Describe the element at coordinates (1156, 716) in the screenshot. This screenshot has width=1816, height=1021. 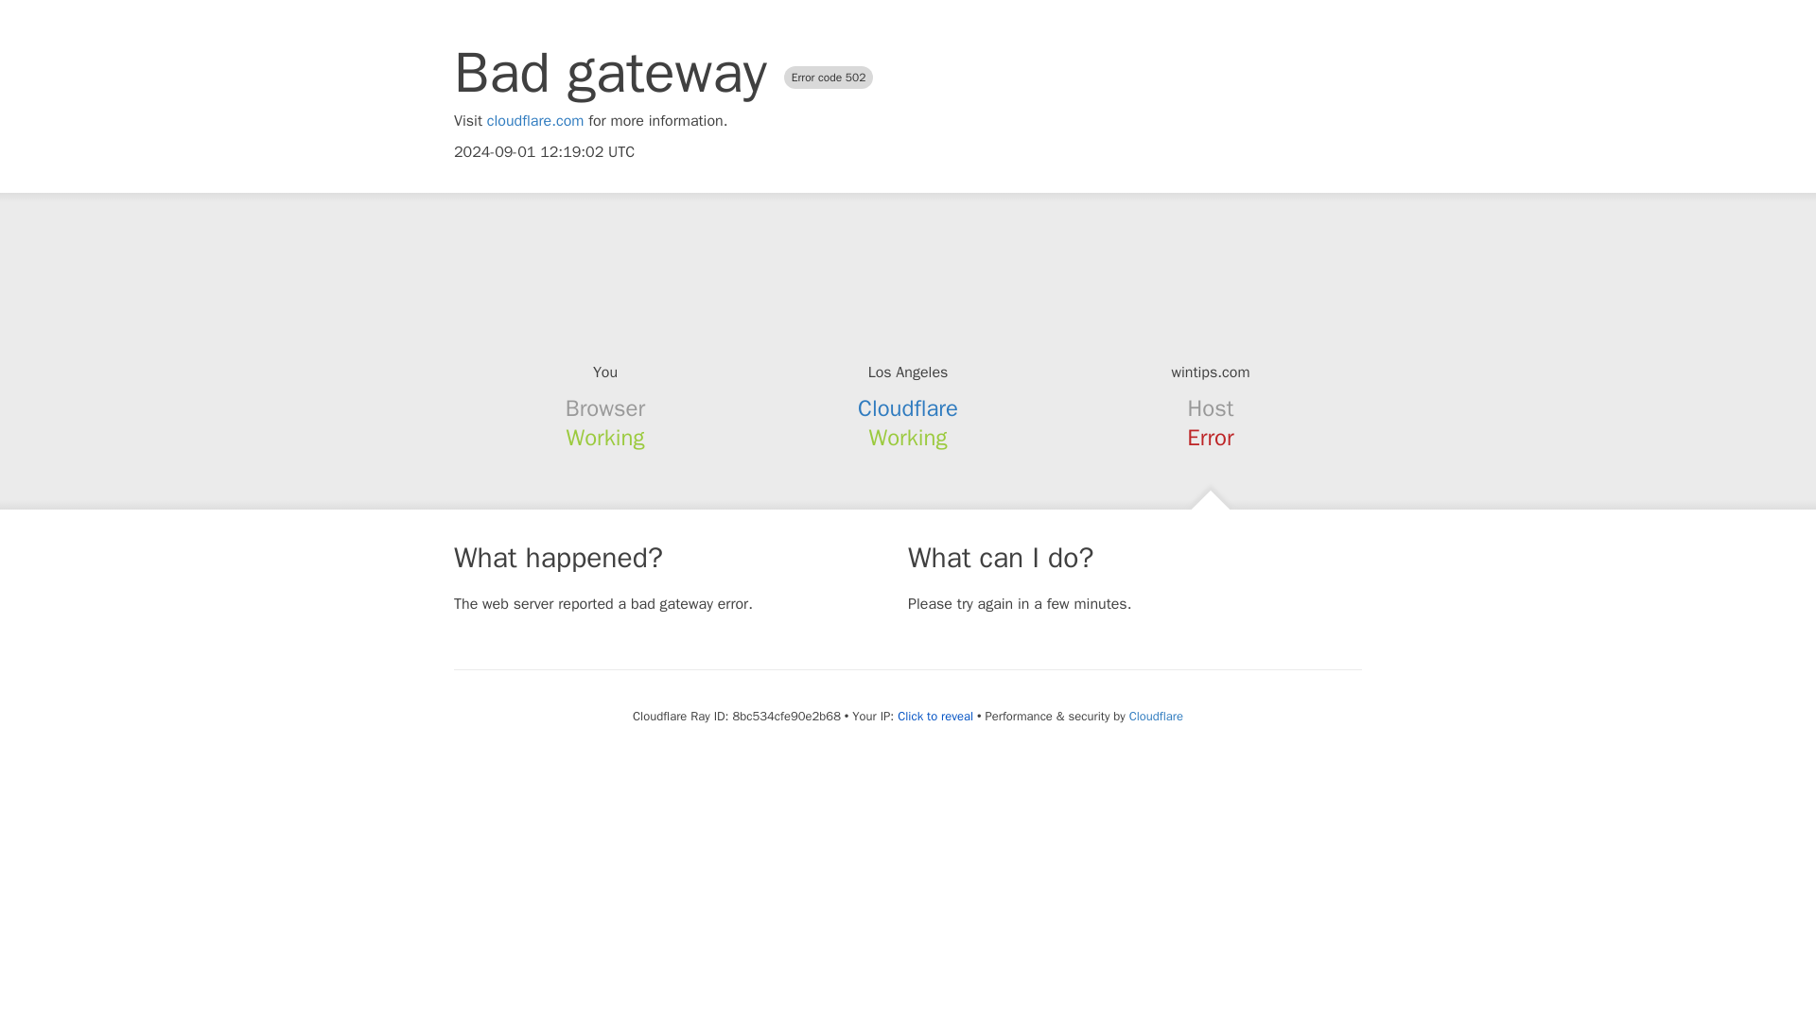
I see `Cloudflare` at that location.